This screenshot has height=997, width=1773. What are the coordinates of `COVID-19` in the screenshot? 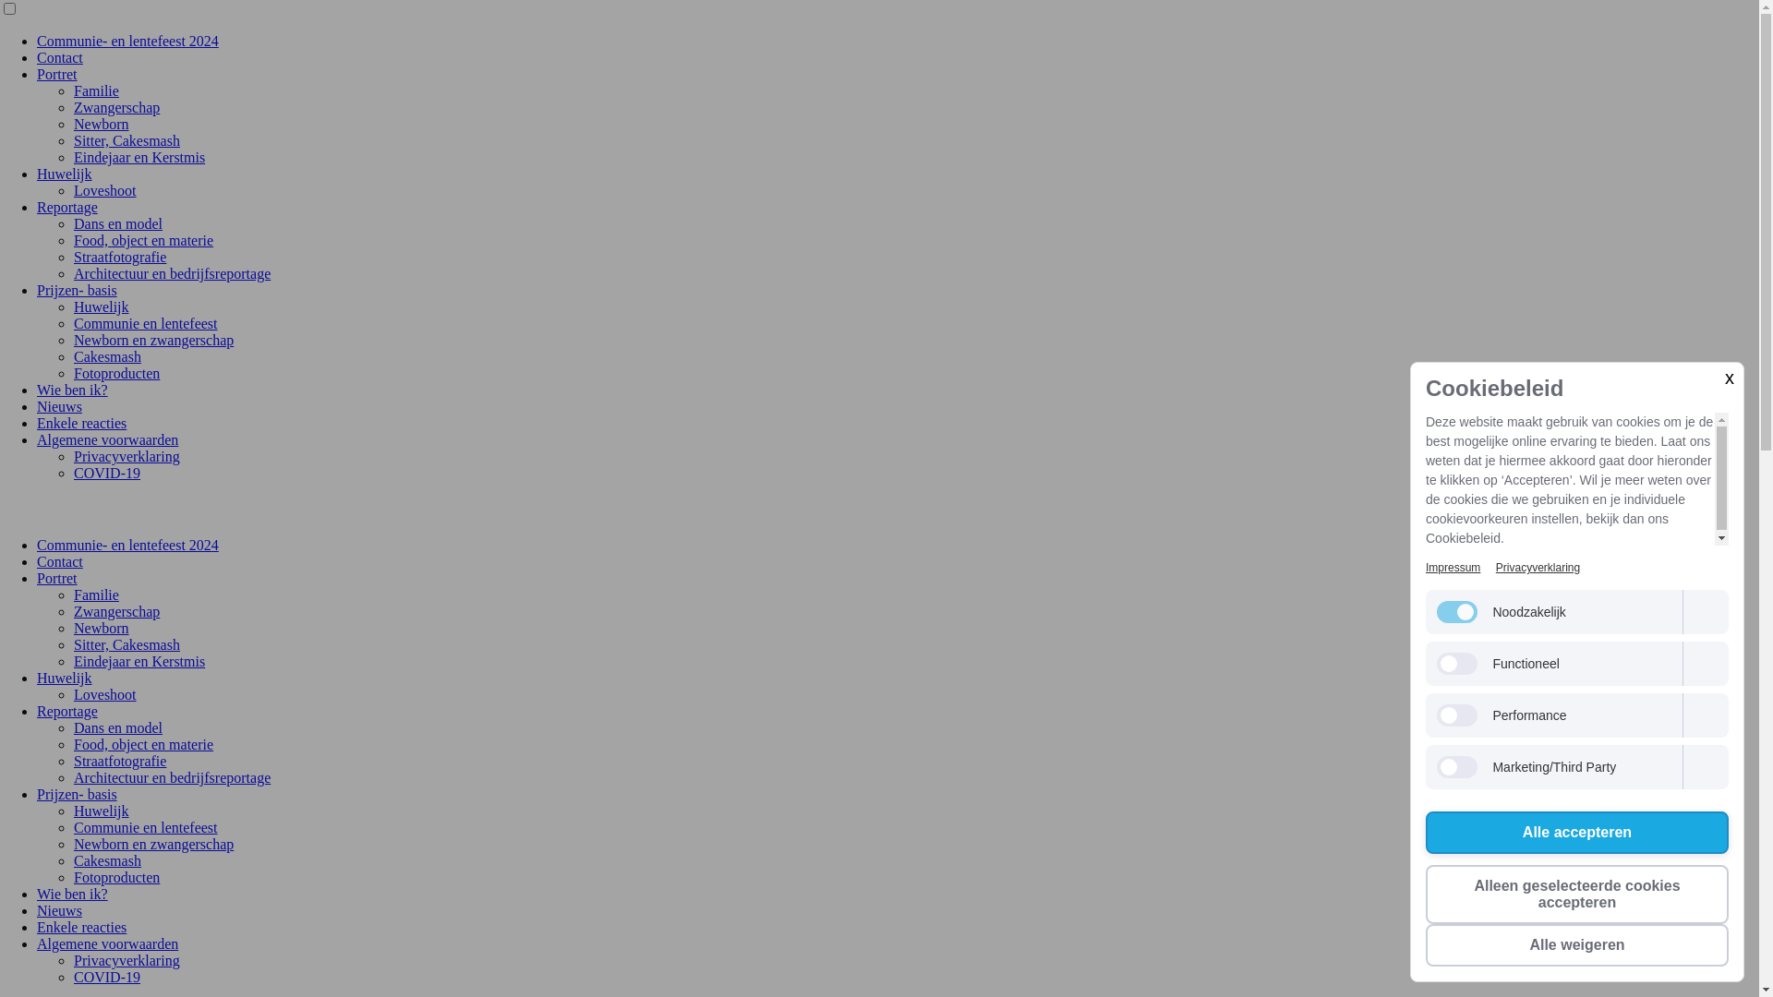 It's located at (107, 473).